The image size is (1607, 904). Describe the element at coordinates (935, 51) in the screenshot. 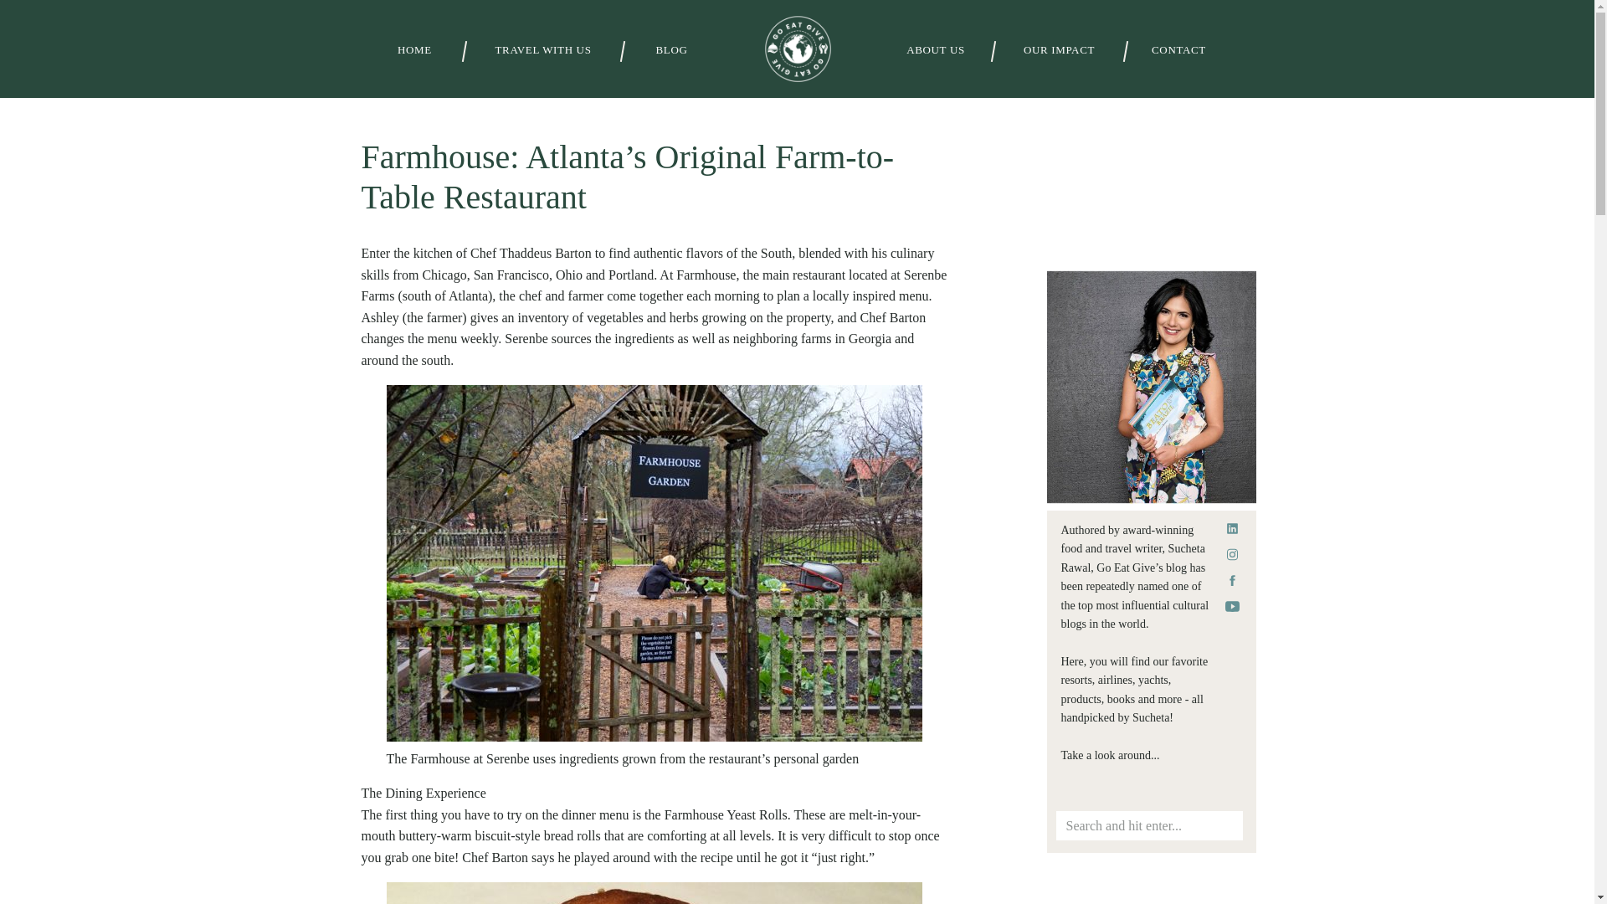

I see `ABOUT US` at that location.